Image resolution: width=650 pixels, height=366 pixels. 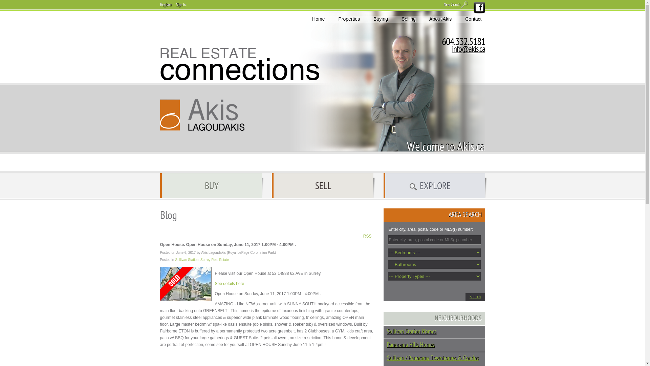 What do you see at coordinates (381, 19) in the screenshot?
I see `Buying` at bounding box center [381, 19].